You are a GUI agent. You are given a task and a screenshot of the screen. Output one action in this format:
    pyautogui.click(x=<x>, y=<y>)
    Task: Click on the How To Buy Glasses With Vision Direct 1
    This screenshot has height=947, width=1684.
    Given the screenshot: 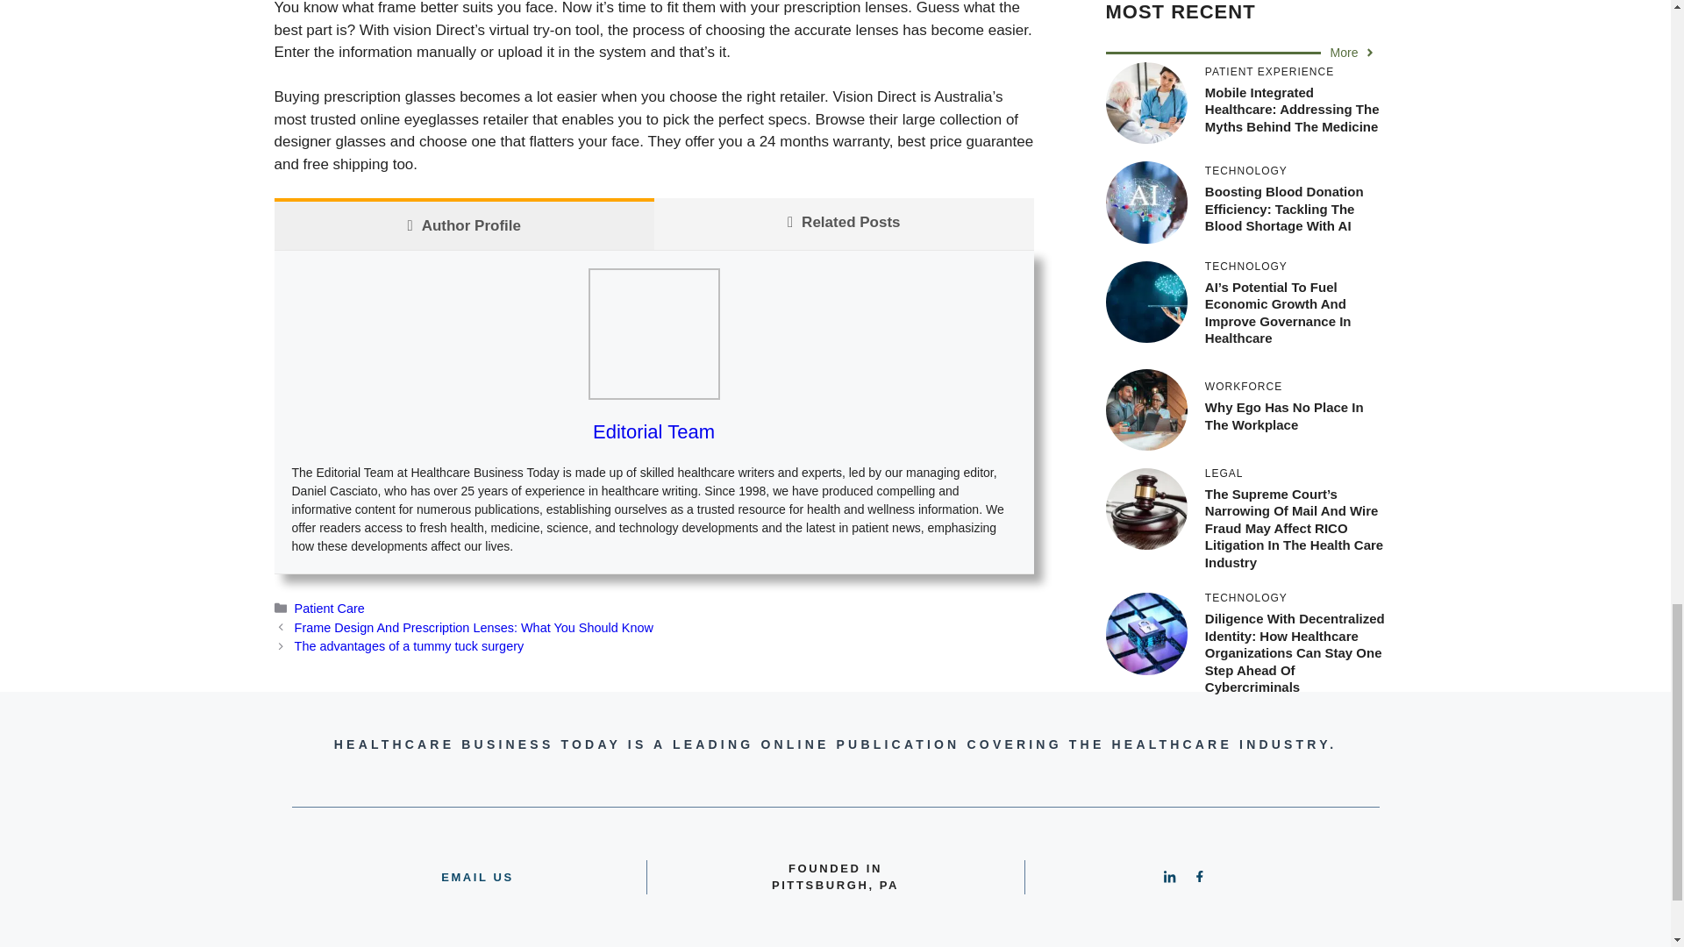 What is the action you would take?
    pyautogui.click(x=653, y=333)
    